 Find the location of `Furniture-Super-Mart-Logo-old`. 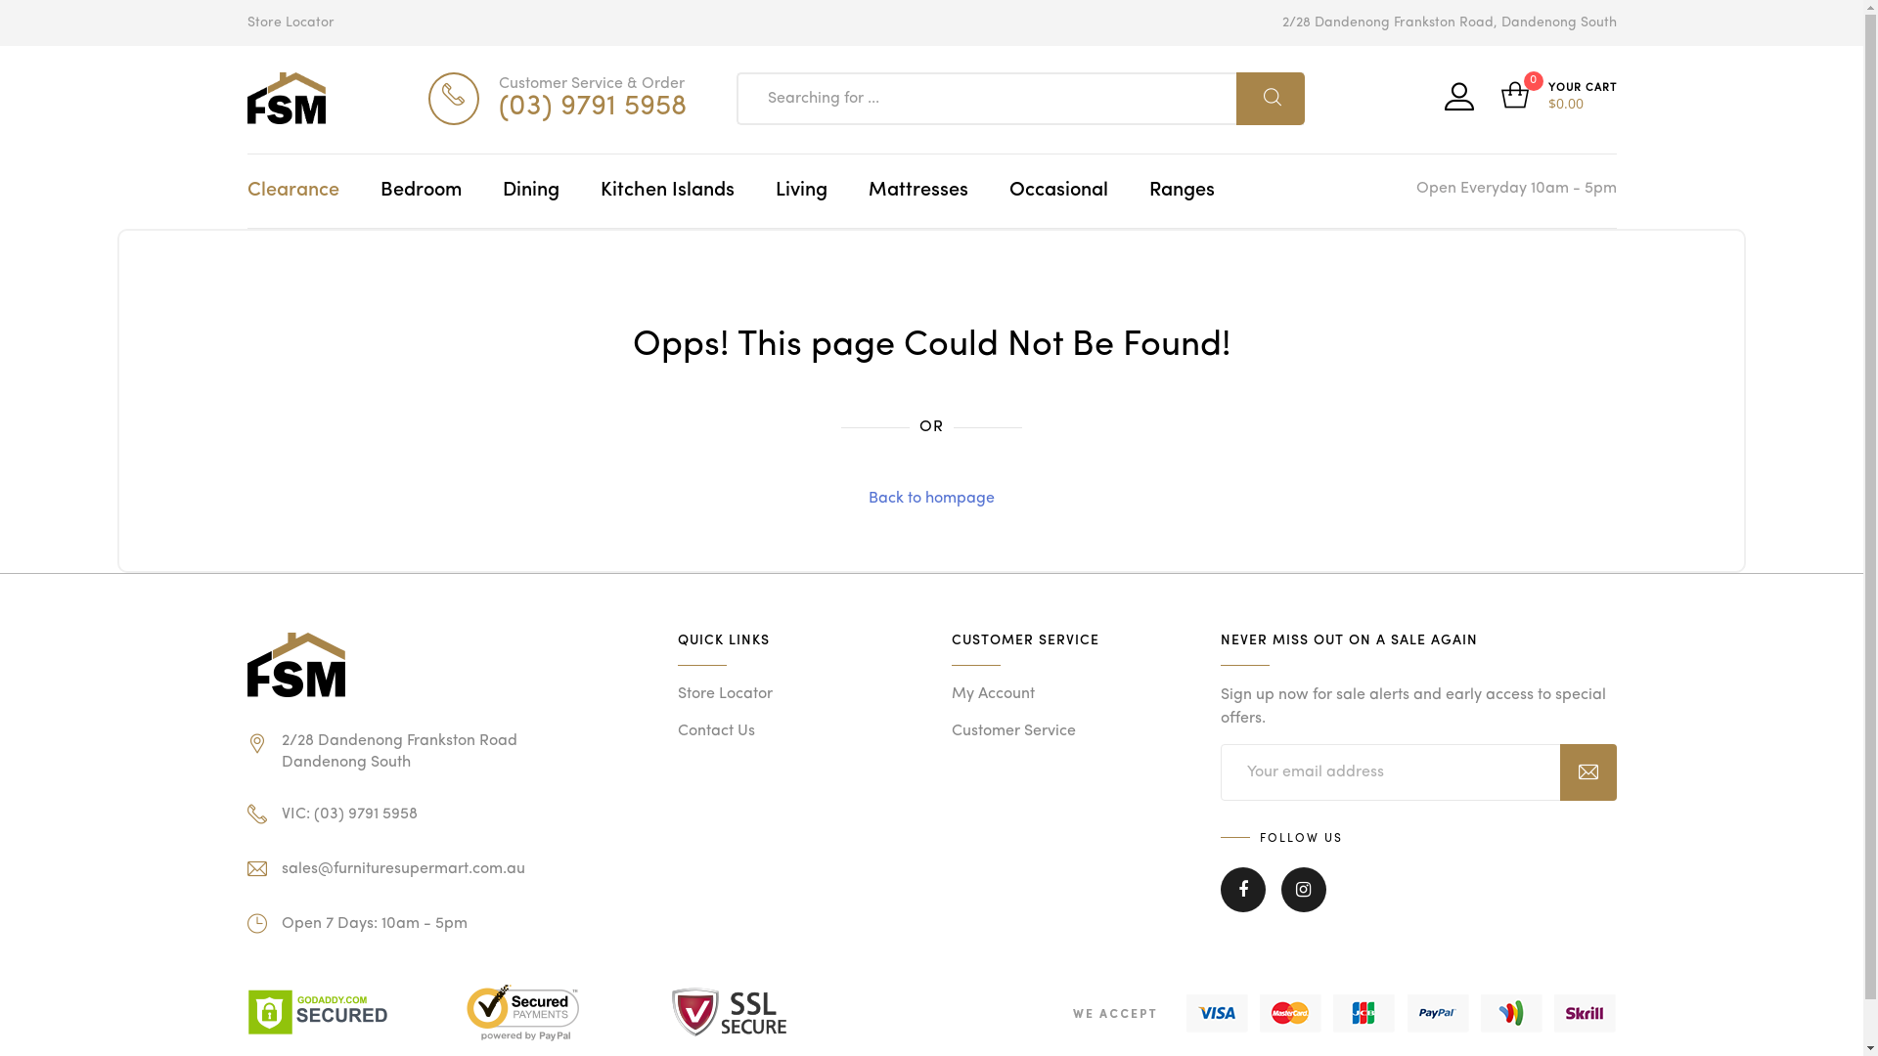

Furniture-Super-Mart-Logo-old is located at coordinates (295, 665).